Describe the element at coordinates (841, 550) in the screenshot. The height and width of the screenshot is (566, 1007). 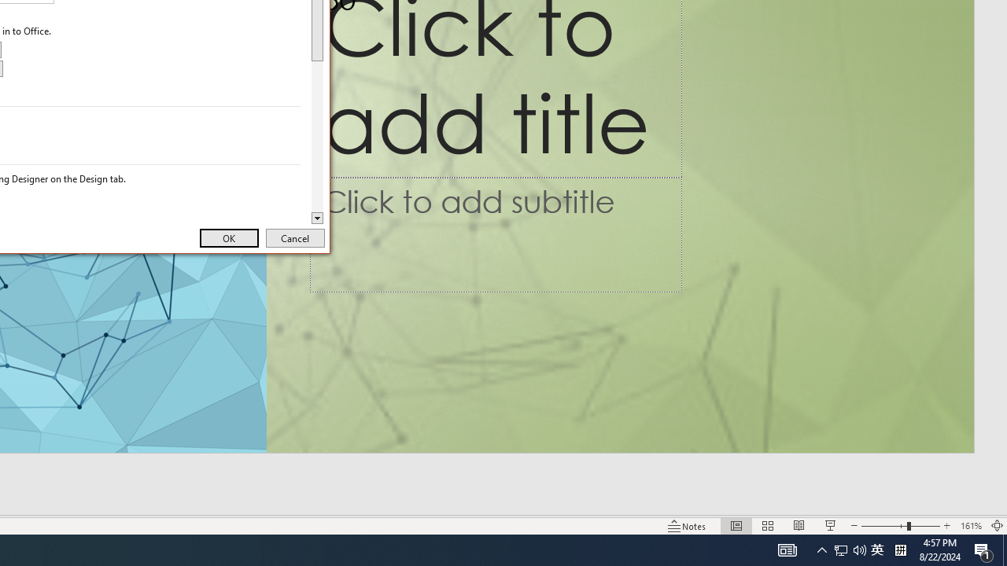
I see `Page down` at that location.